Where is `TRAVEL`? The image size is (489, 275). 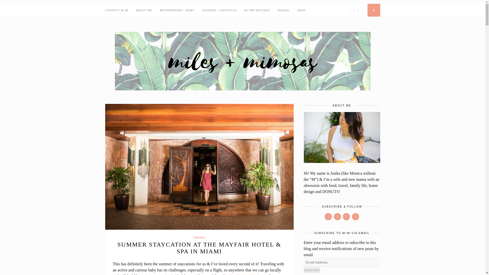 TRAVEL is located at coordinates (199, 237).